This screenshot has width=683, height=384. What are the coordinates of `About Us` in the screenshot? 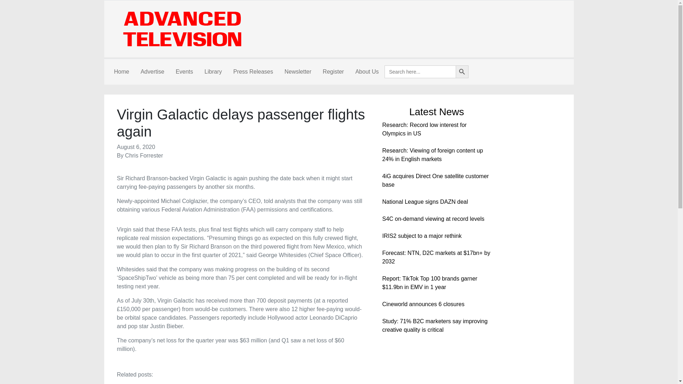 It's located at (367, 72).